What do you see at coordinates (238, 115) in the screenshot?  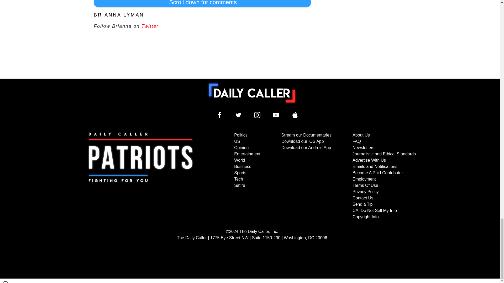 I see `Daily Caller Twitter` at bounding box center [238, 115].